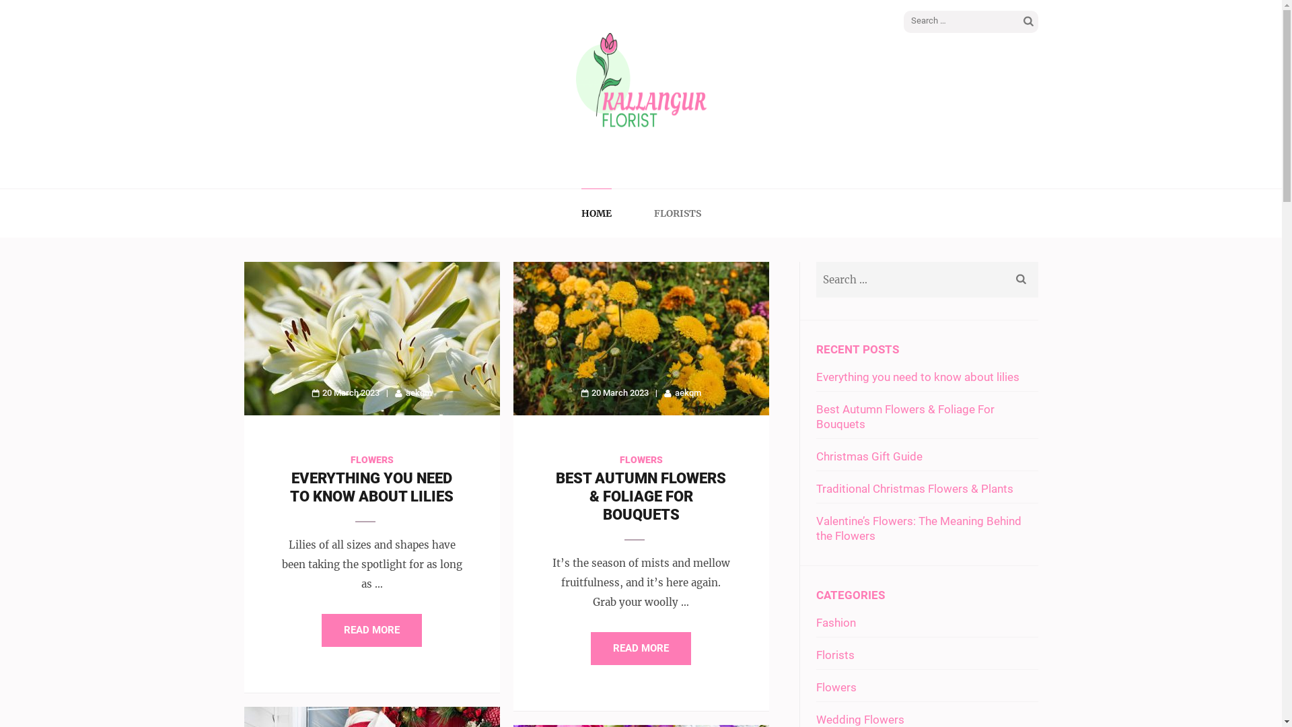 The width and height of the screenshot is (1292, 727). Describe the element at coordinates (678, 213) in the screenshot. I see `FLORISTS` at that location.